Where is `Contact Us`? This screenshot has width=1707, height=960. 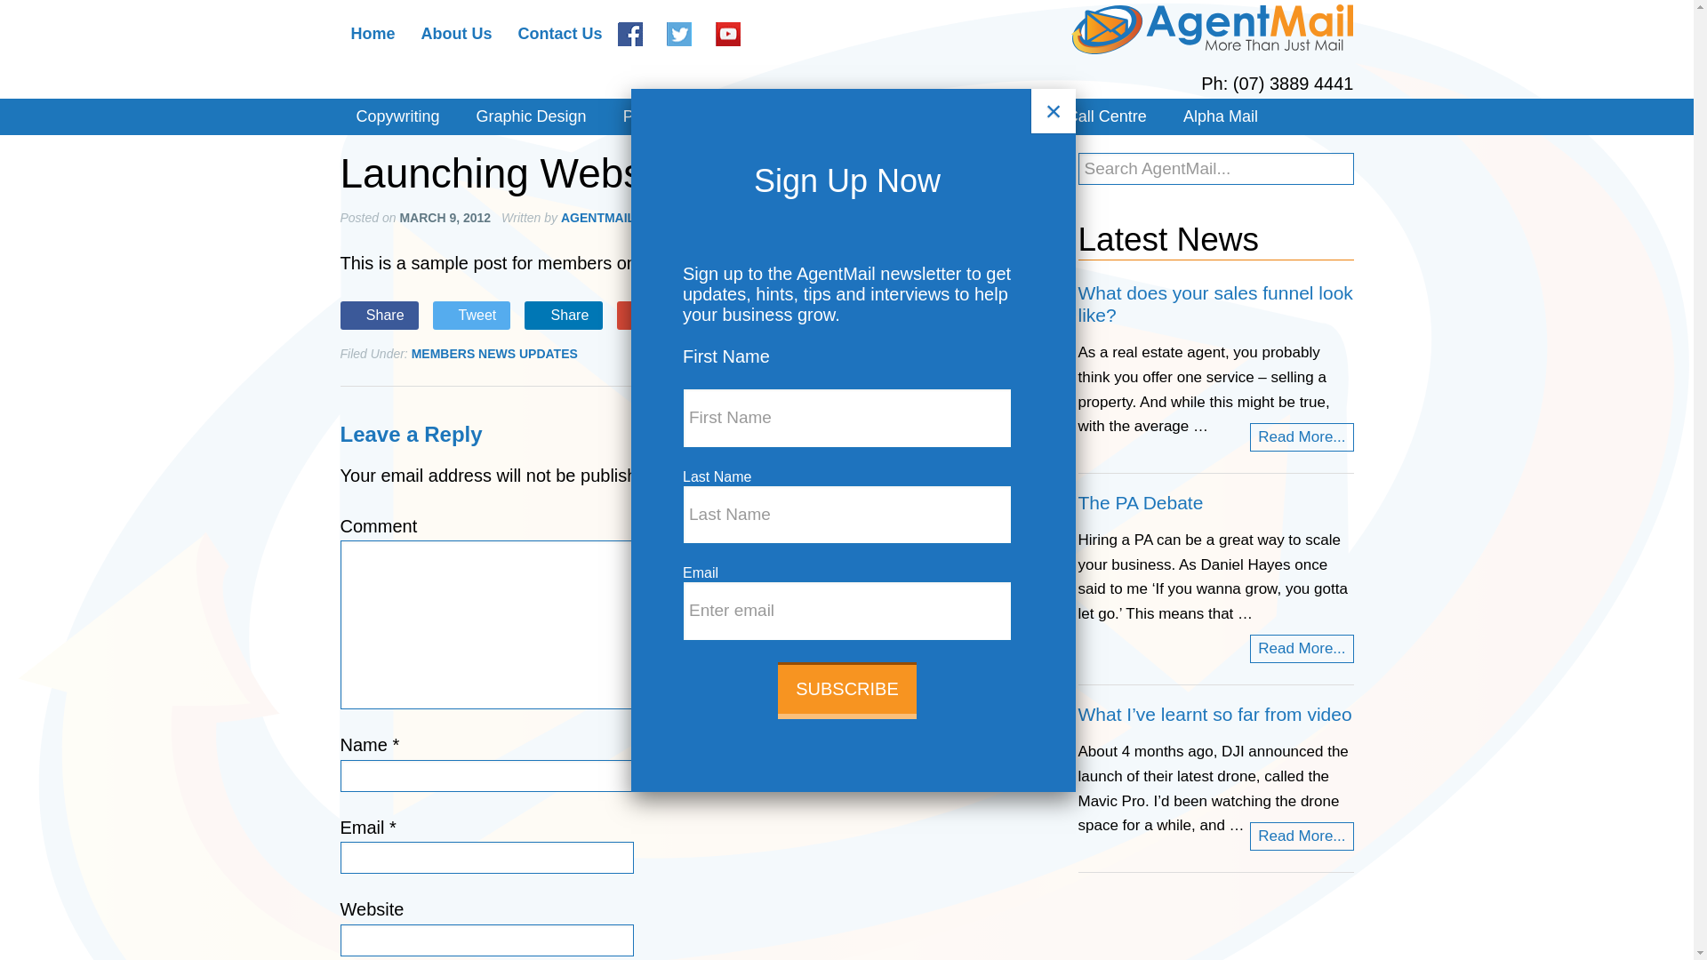
Contact Us is located at coordinates (560, 34).